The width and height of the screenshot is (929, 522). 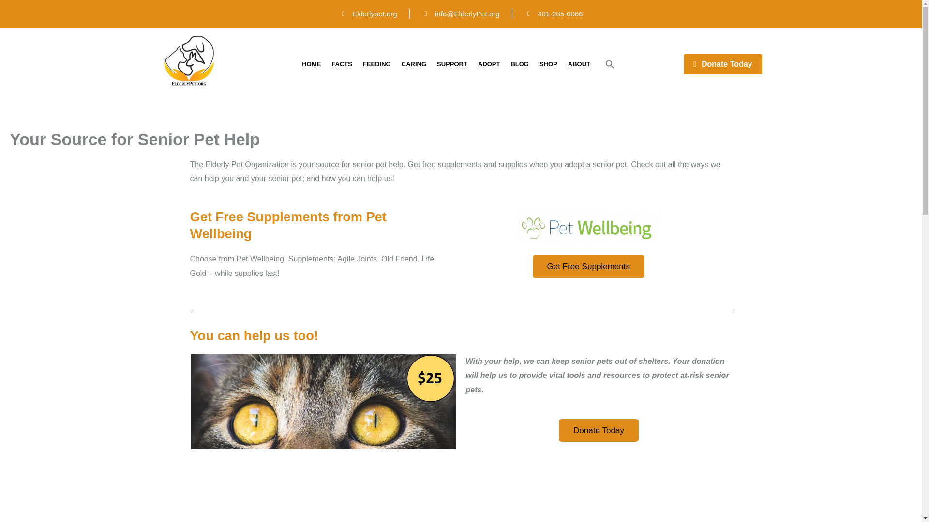 I want to click on 401-285-0066, so click(x=554, y=14).